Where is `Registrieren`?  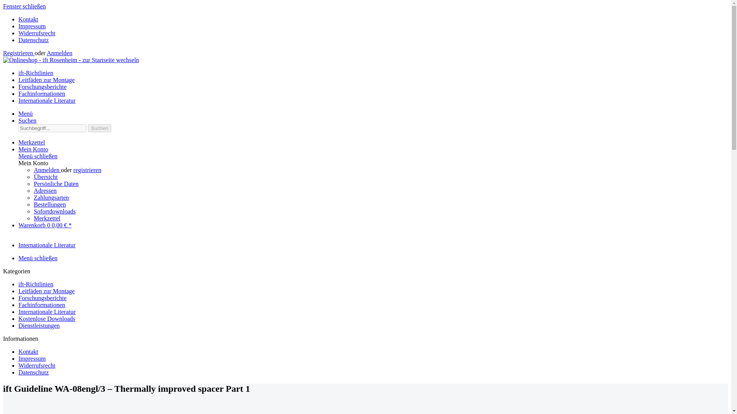
Registrieren is located at coordinates (18, 53).